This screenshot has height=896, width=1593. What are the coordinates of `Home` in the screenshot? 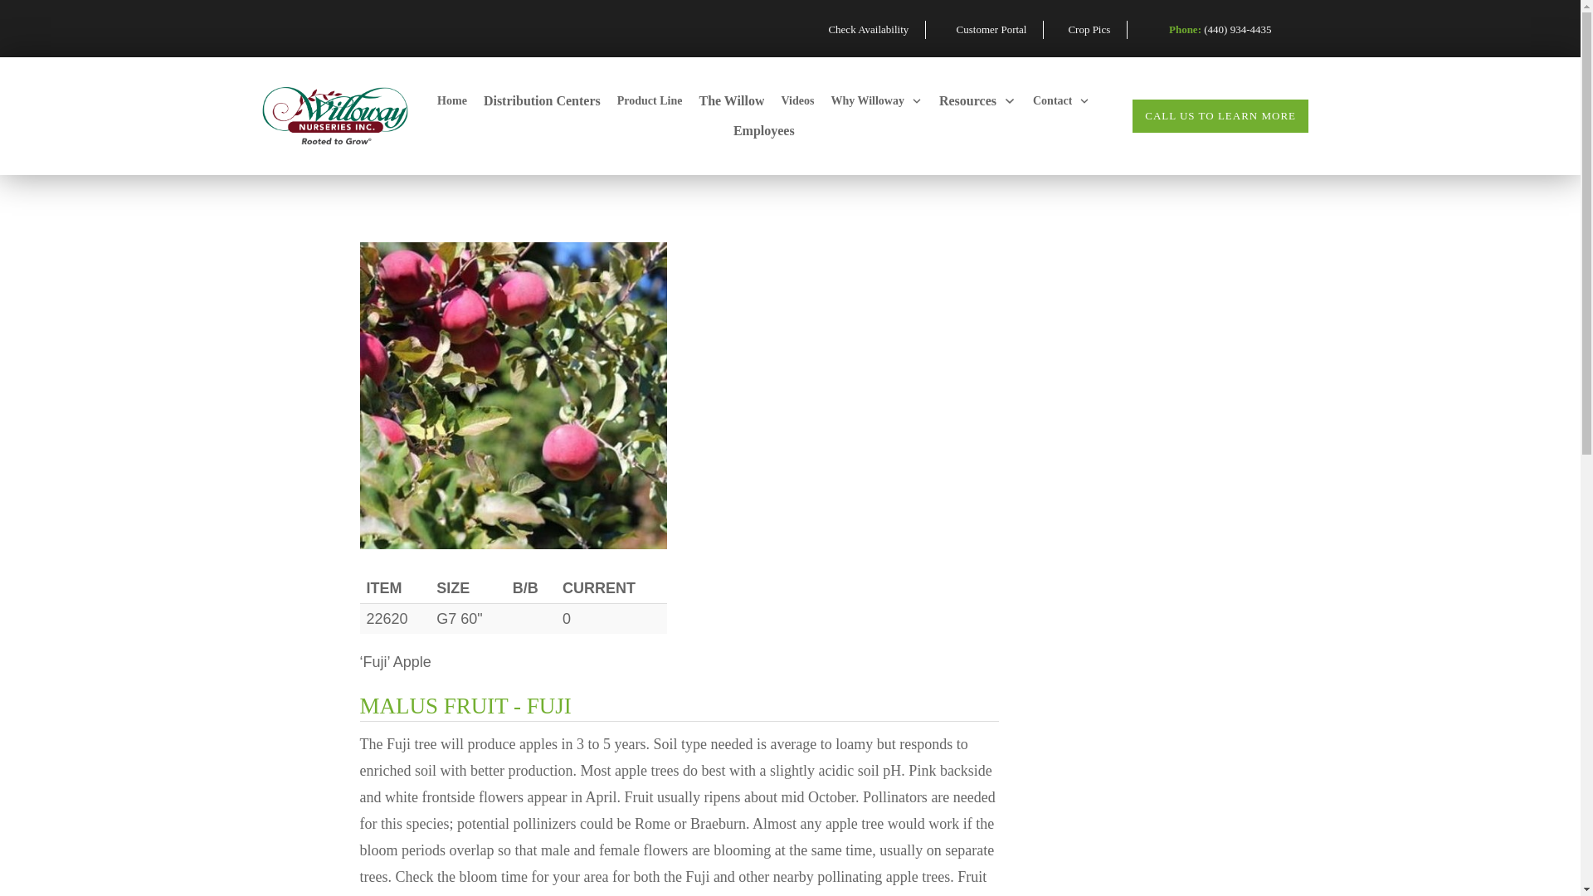 It's located at (451, 101).